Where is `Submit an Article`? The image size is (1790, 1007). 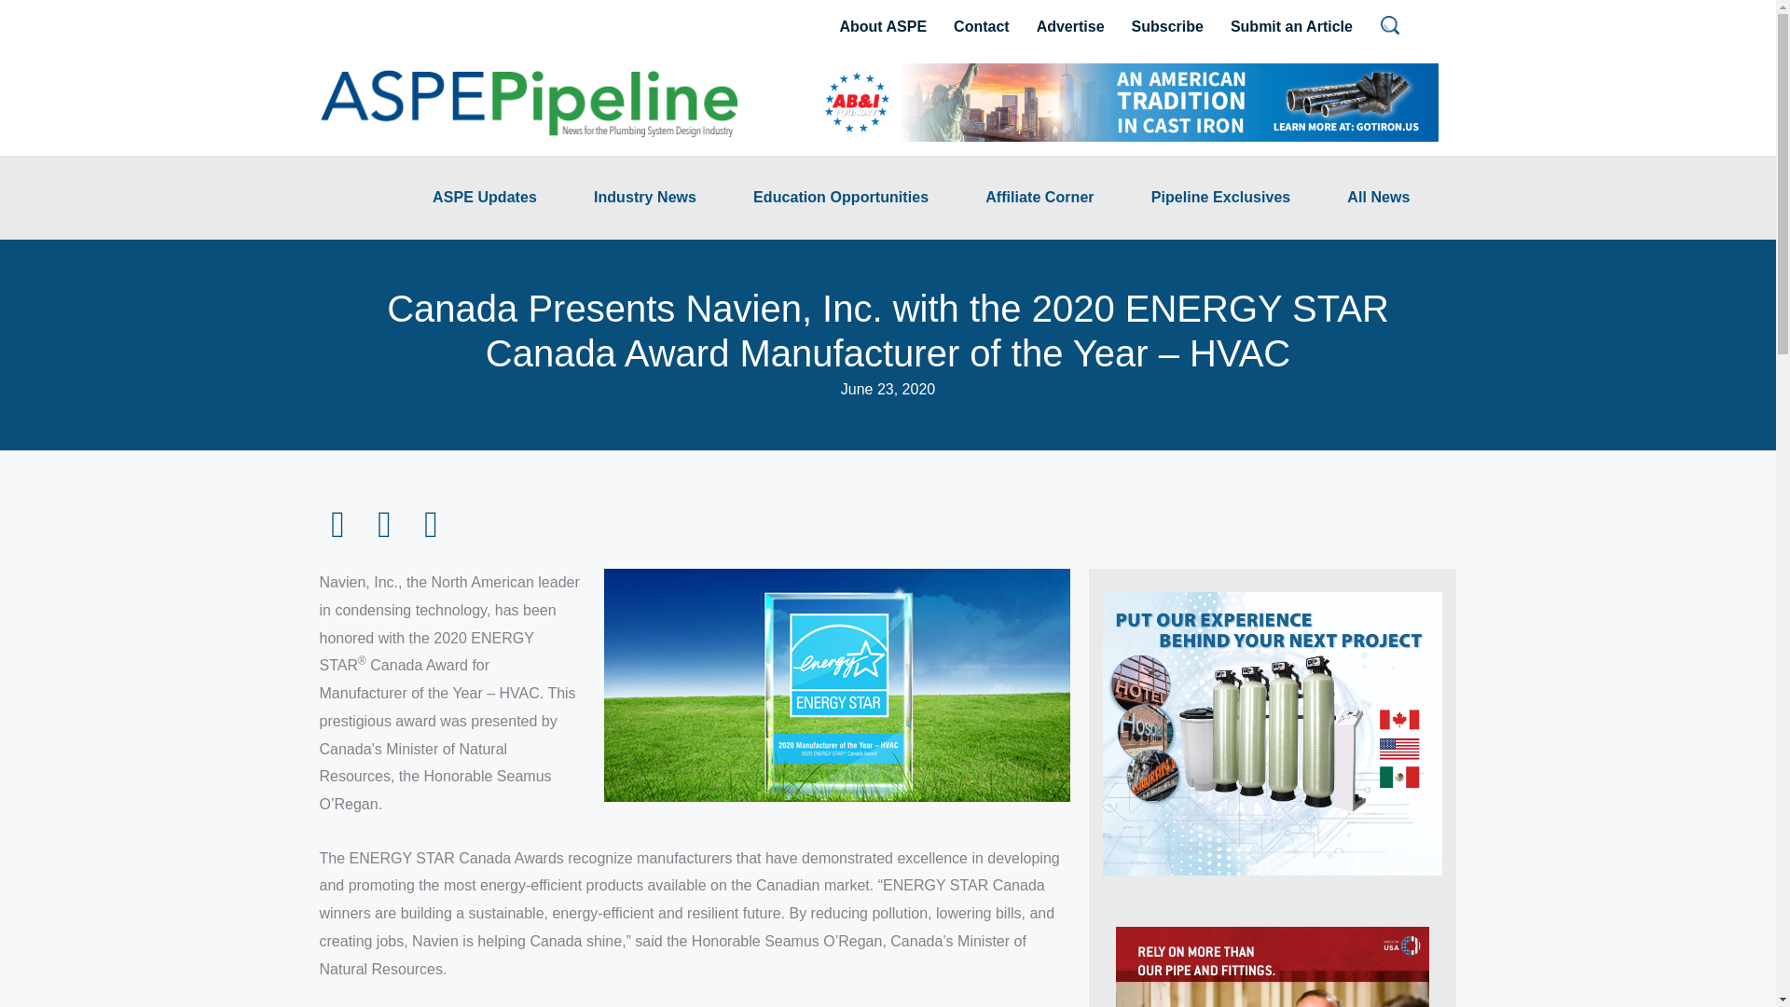 Submit an Article is located at coordinates (1290, 27).